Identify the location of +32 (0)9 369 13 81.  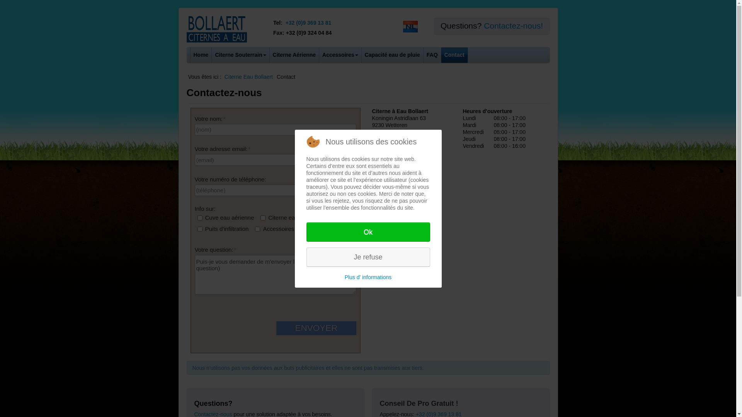
(308, 23).